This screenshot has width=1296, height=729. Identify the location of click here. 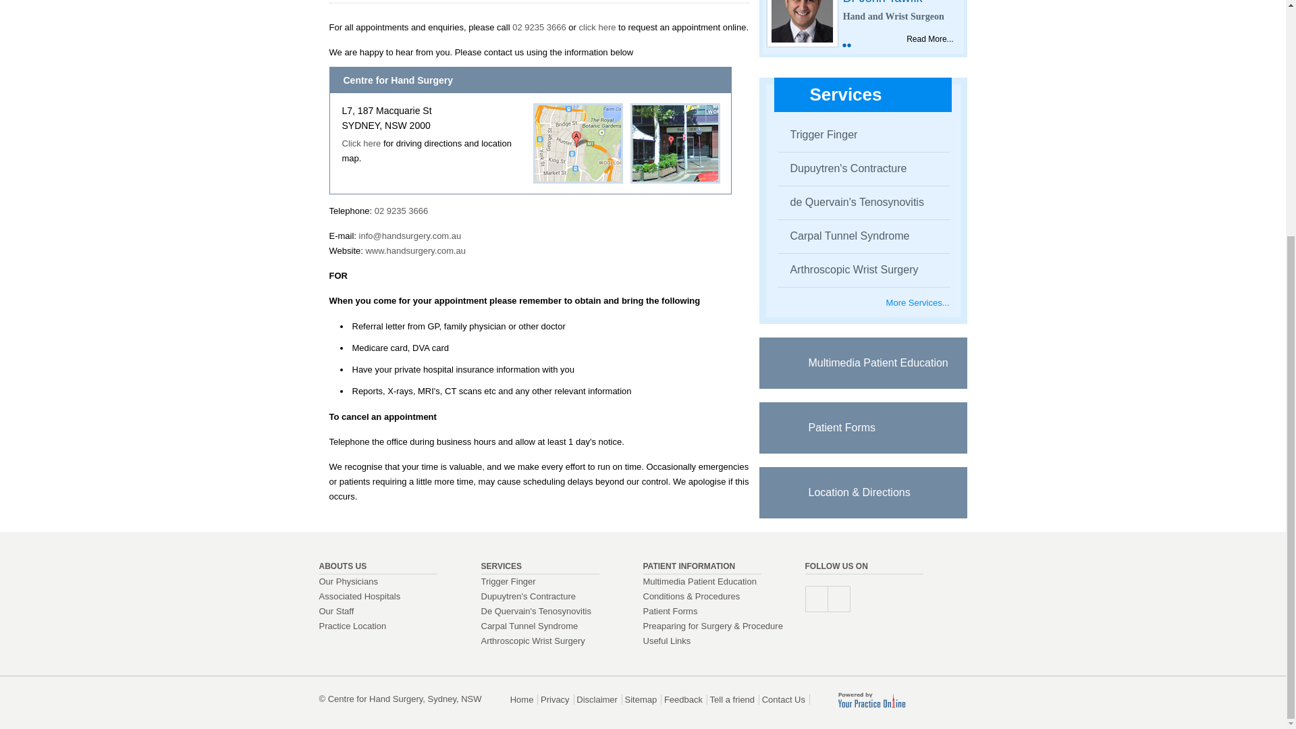
(598, 27).